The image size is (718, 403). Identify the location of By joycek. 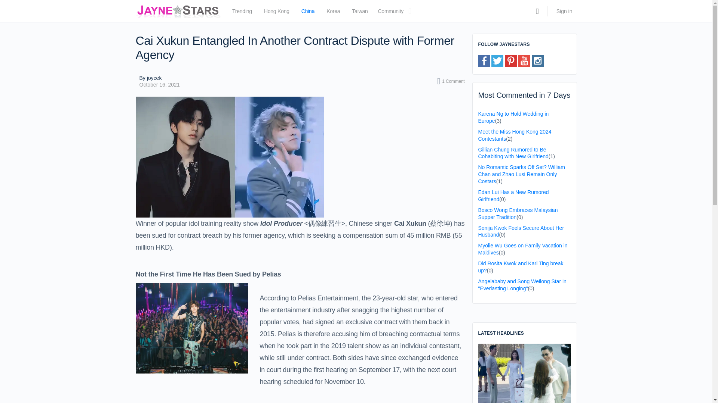
(159, 78).